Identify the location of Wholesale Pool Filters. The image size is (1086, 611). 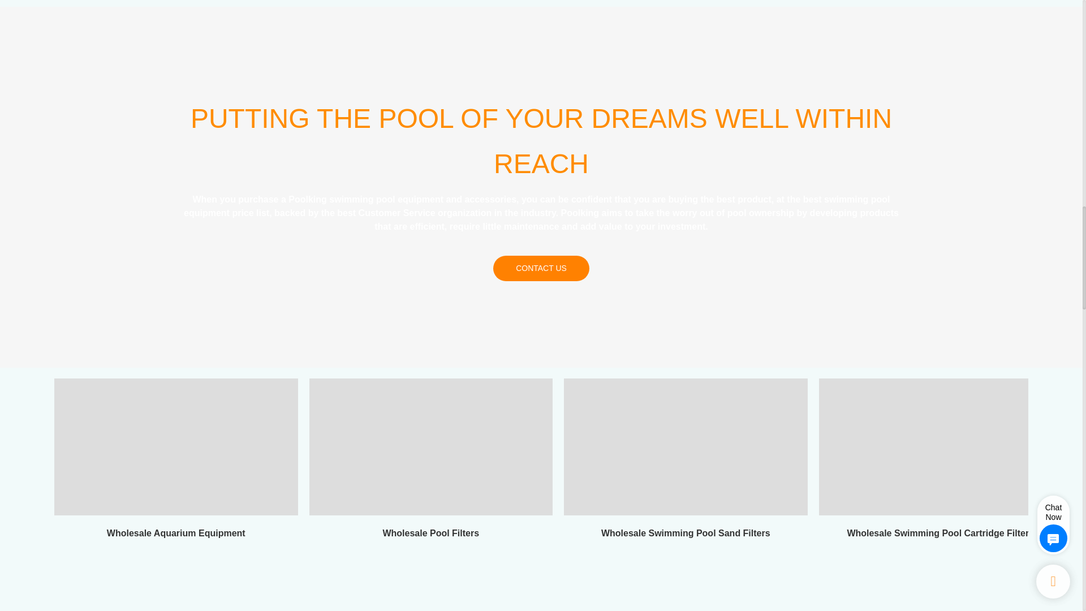
(430, 462).